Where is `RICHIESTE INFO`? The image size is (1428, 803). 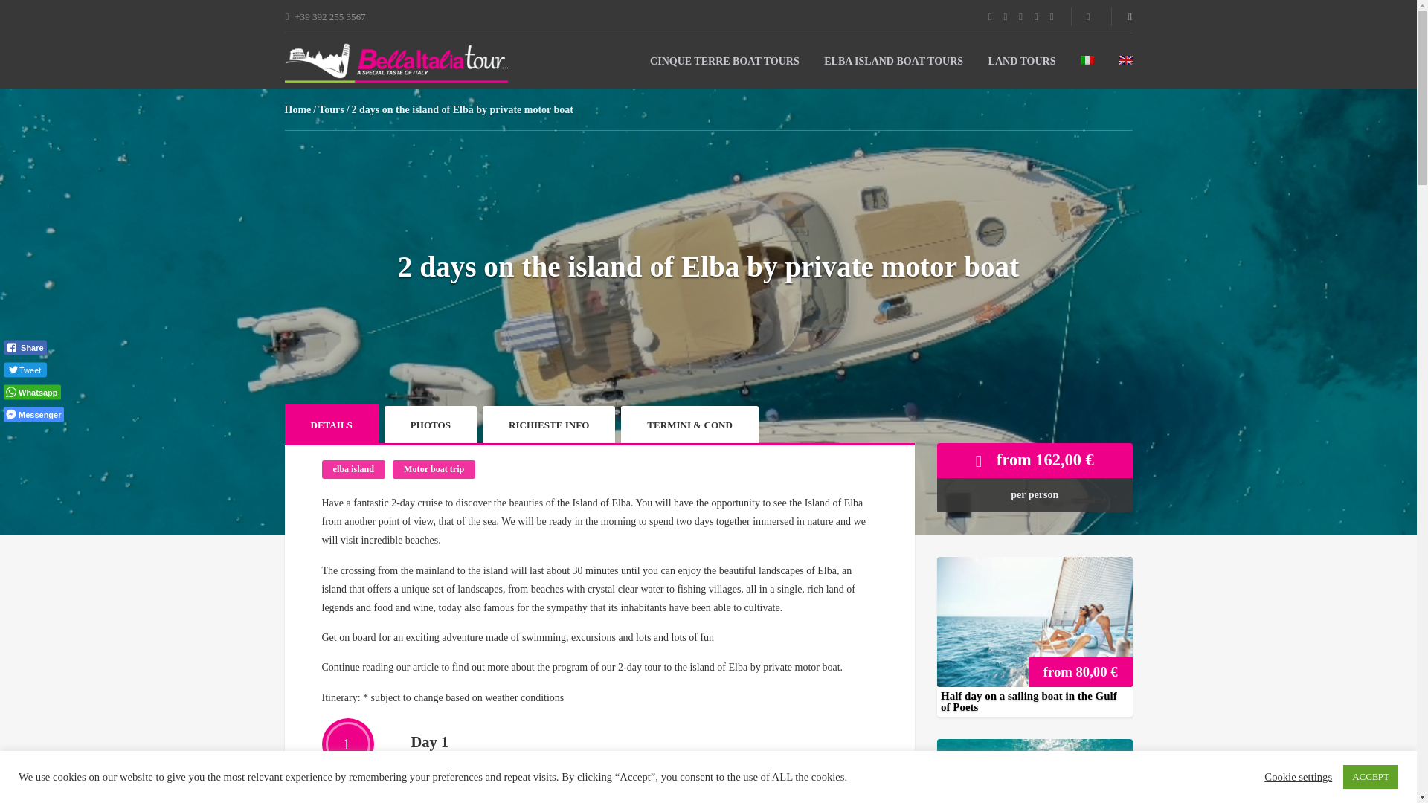 RICHIESTE INFO is located at coordinates (549, 425).